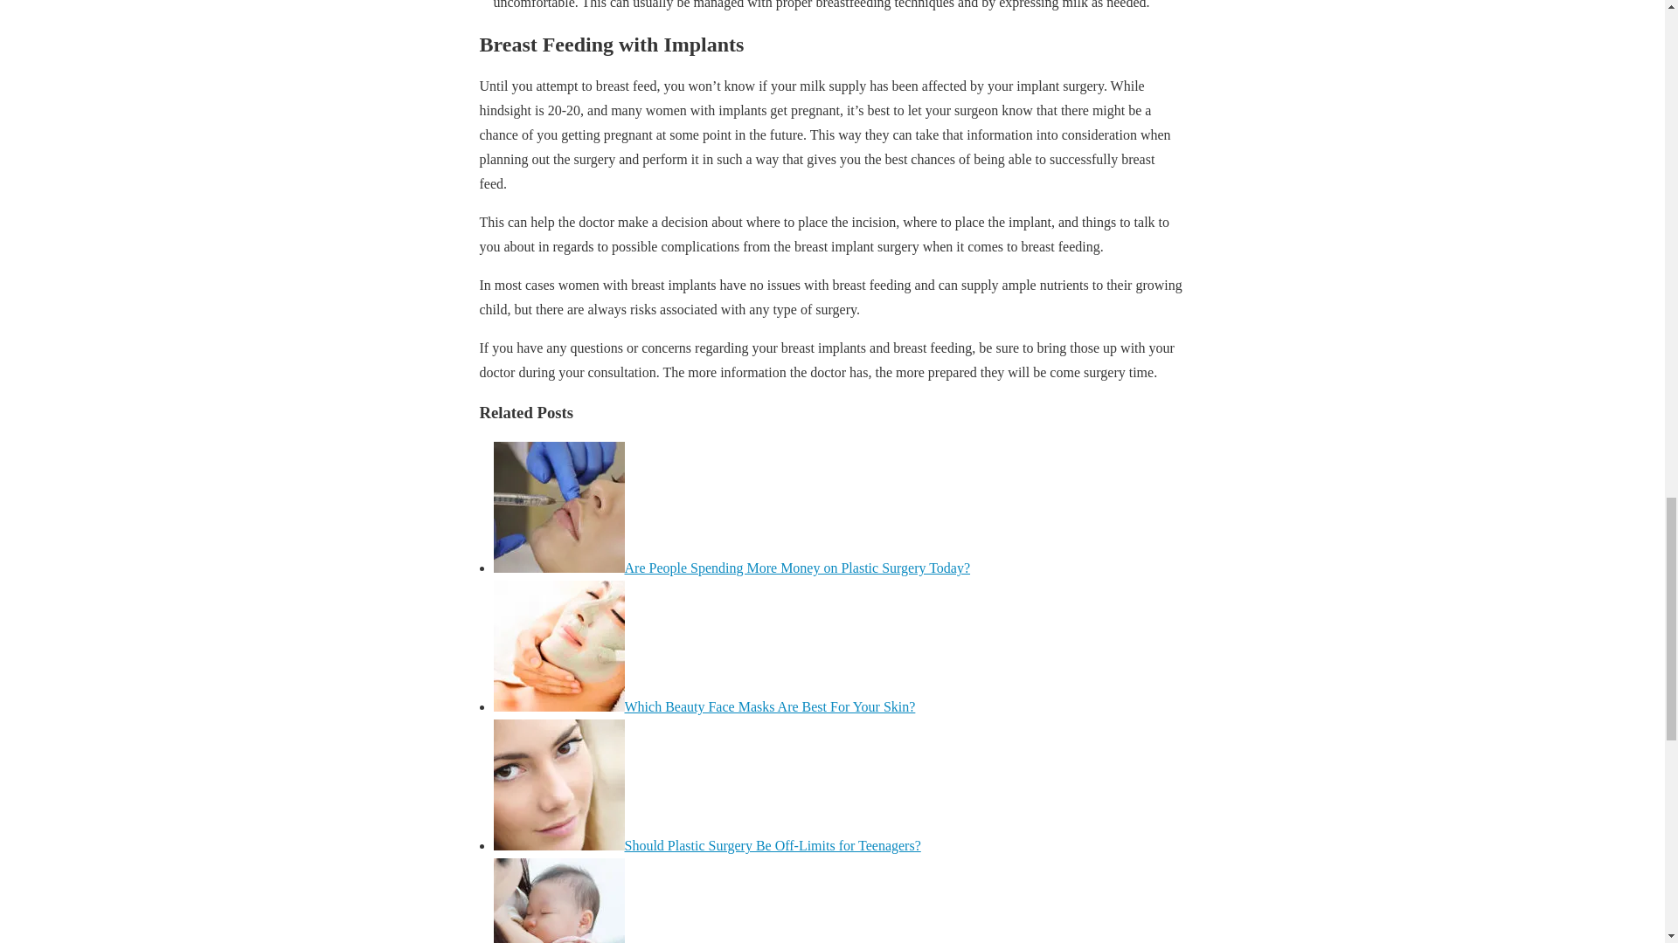 The width and height of the screenshot is (1678, 943). I want to click on Should Plastic Surgery Be Off-Limits for Teenagers?, so click(772, 845).